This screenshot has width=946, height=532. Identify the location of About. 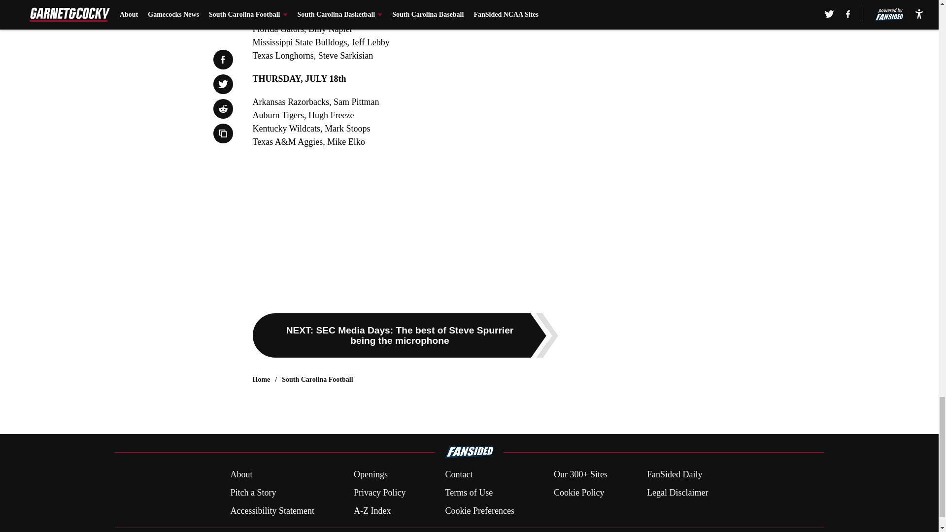
(241, 475).